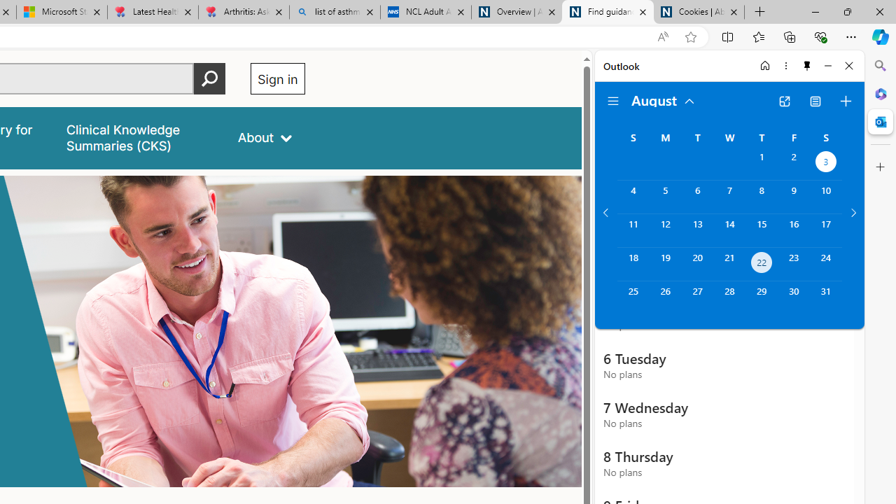 Image resolution: width=896 pixels, height=504 pixels. Describe the element at coordinates (729, 230) in the screenshot. I see `Wednesday, August 14, 2024. ` at that location.